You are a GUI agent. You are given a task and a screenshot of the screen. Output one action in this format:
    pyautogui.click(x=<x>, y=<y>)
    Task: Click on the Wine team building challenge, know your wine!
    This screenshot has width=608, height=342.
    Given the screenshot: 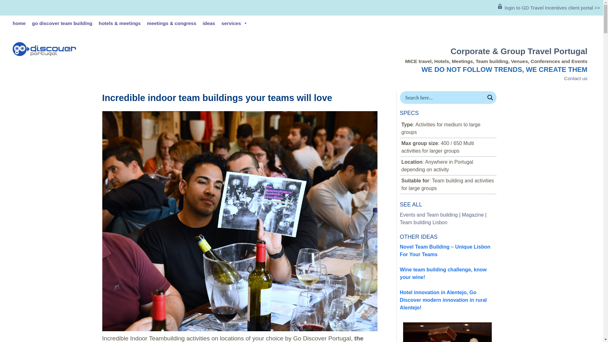 What is the action you would take?
    pyautogui.click(x=443, y=274)
    